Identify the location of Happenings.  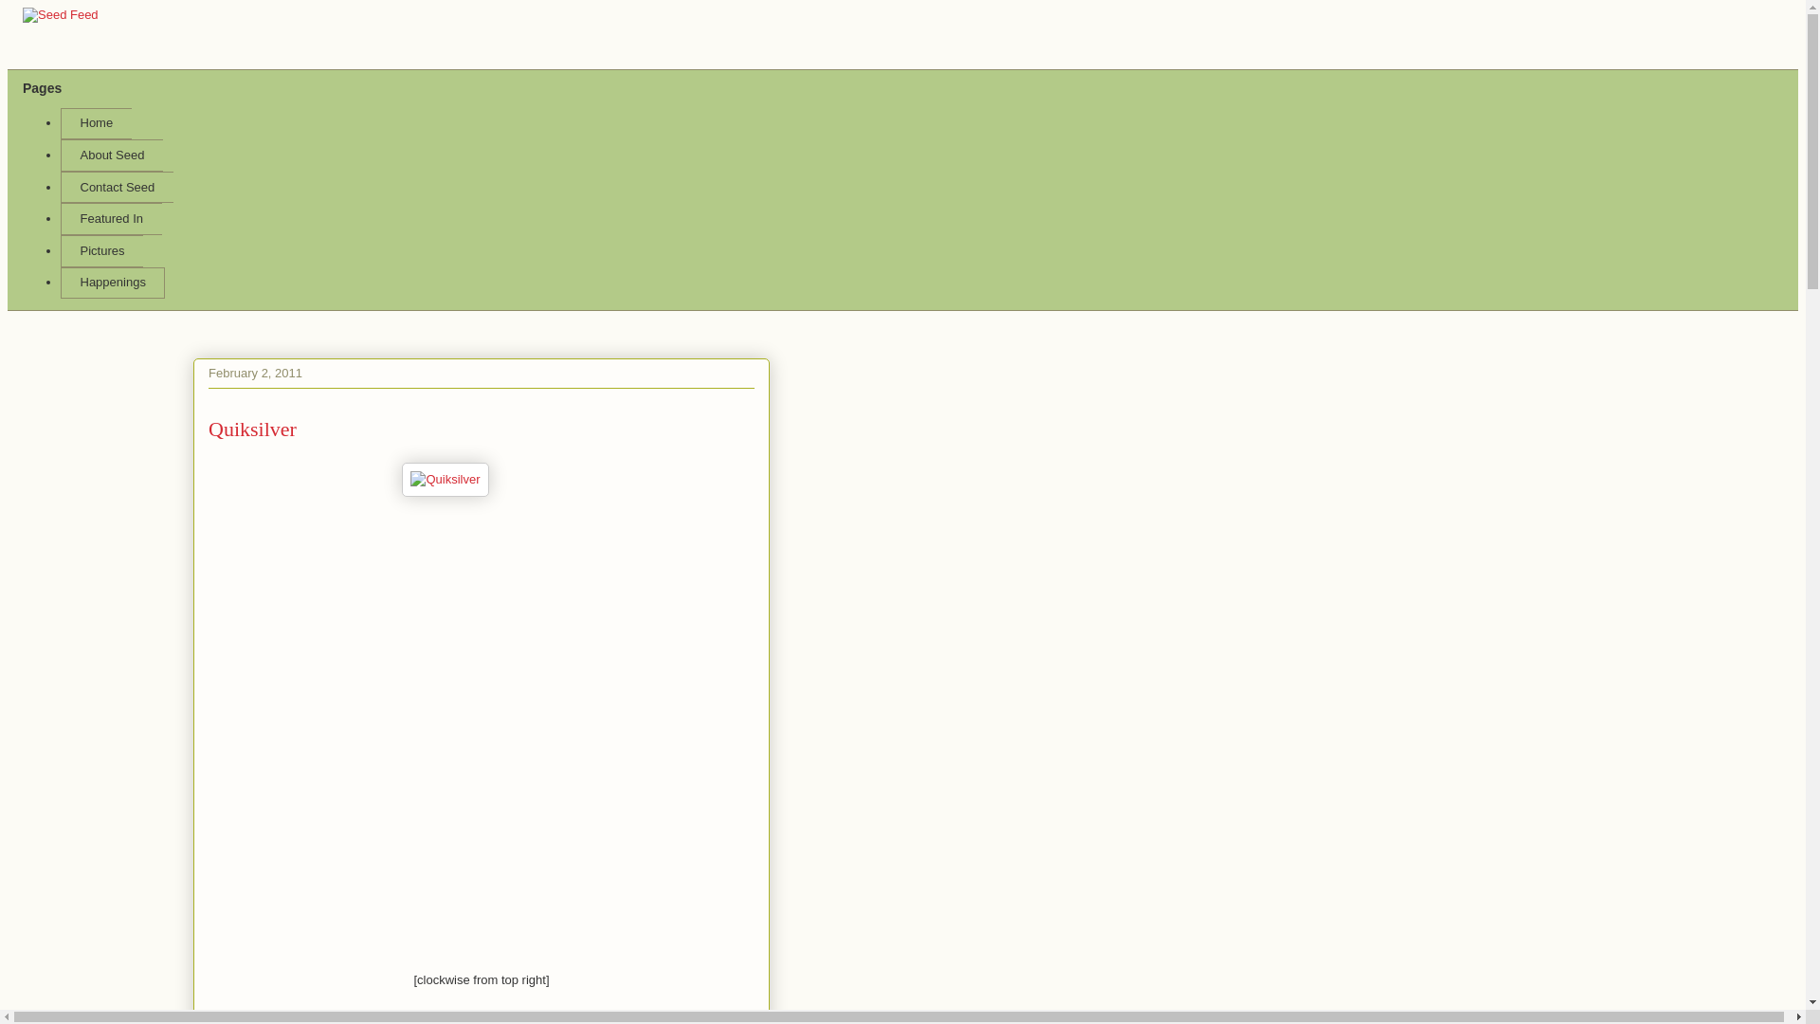
(112, 283).